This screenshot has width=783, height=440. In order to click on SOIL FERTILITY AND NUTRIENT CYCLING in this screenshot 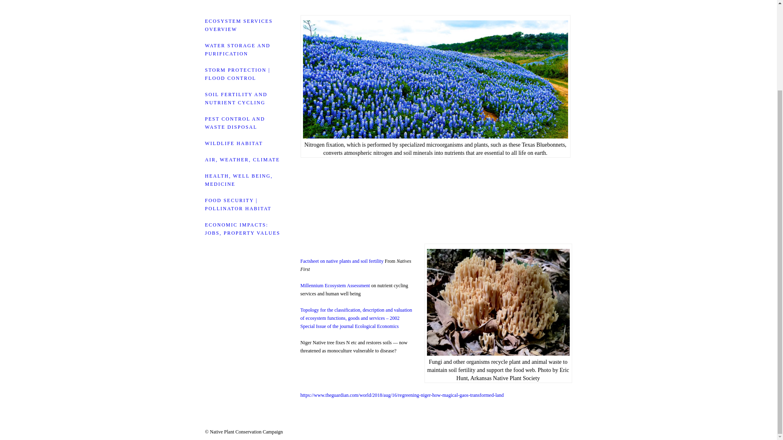, I will do `click(236, 99)`.